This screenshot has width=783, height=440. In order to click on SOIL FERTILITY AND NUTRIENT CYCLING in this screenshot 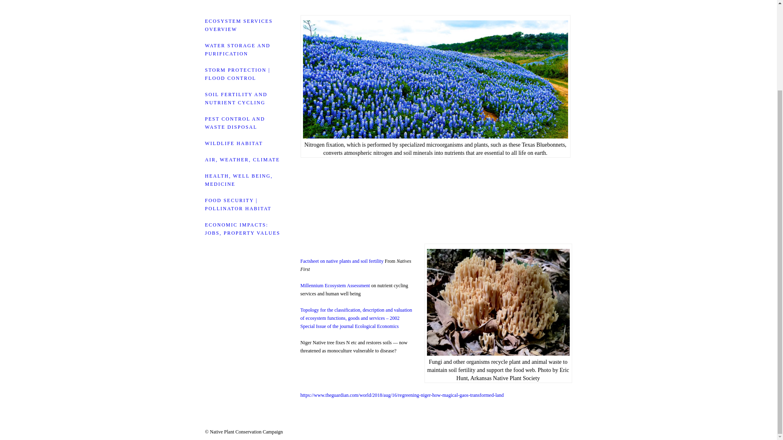, I will do `click(236, 99)`.